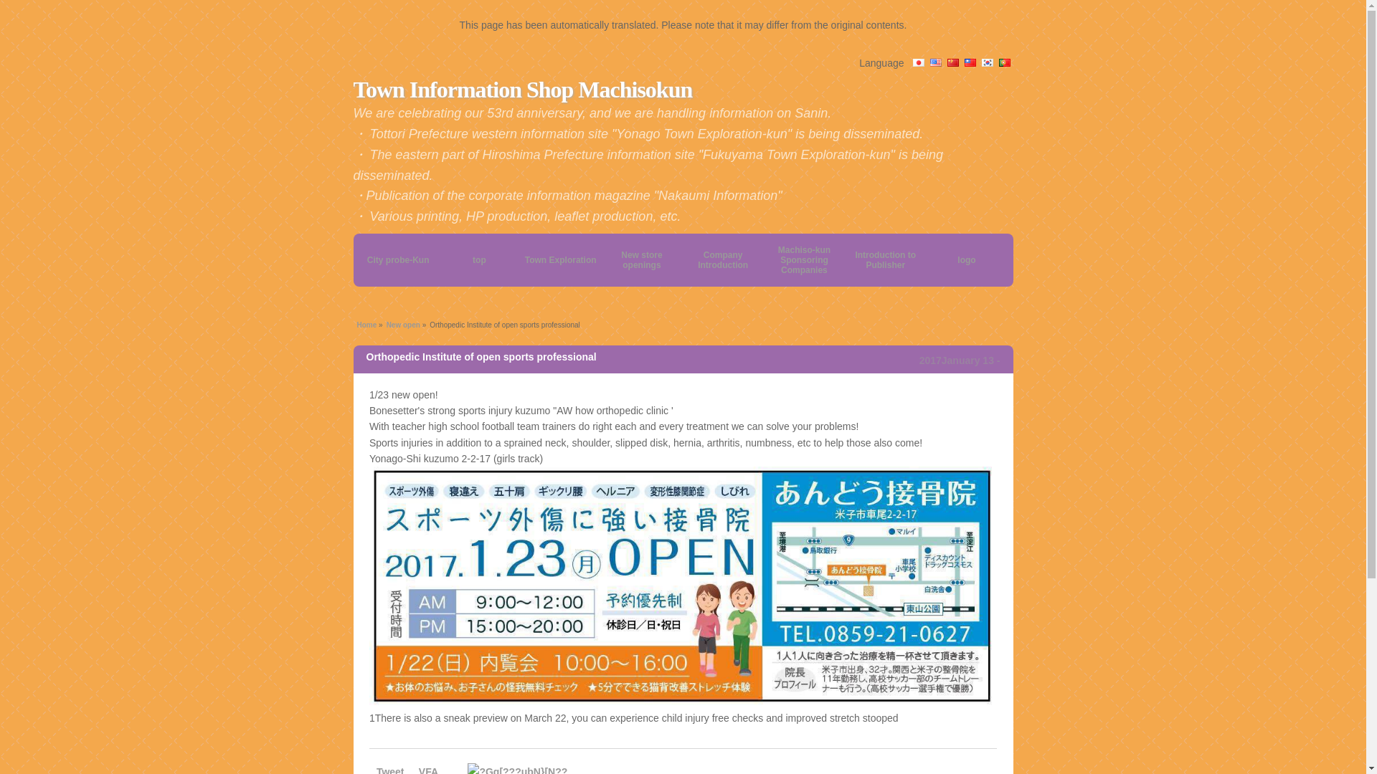 The height and width of the screenshot is (774, 1377). I want to click on VFA, so click(427, 770).